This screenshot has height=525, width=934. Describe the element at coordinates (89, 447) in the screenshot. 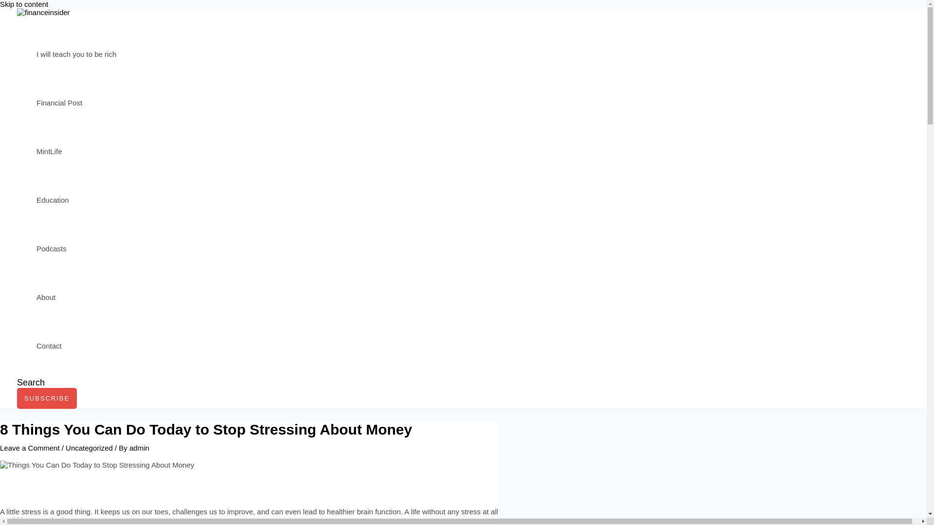

I see `Uncategorized` at that location.